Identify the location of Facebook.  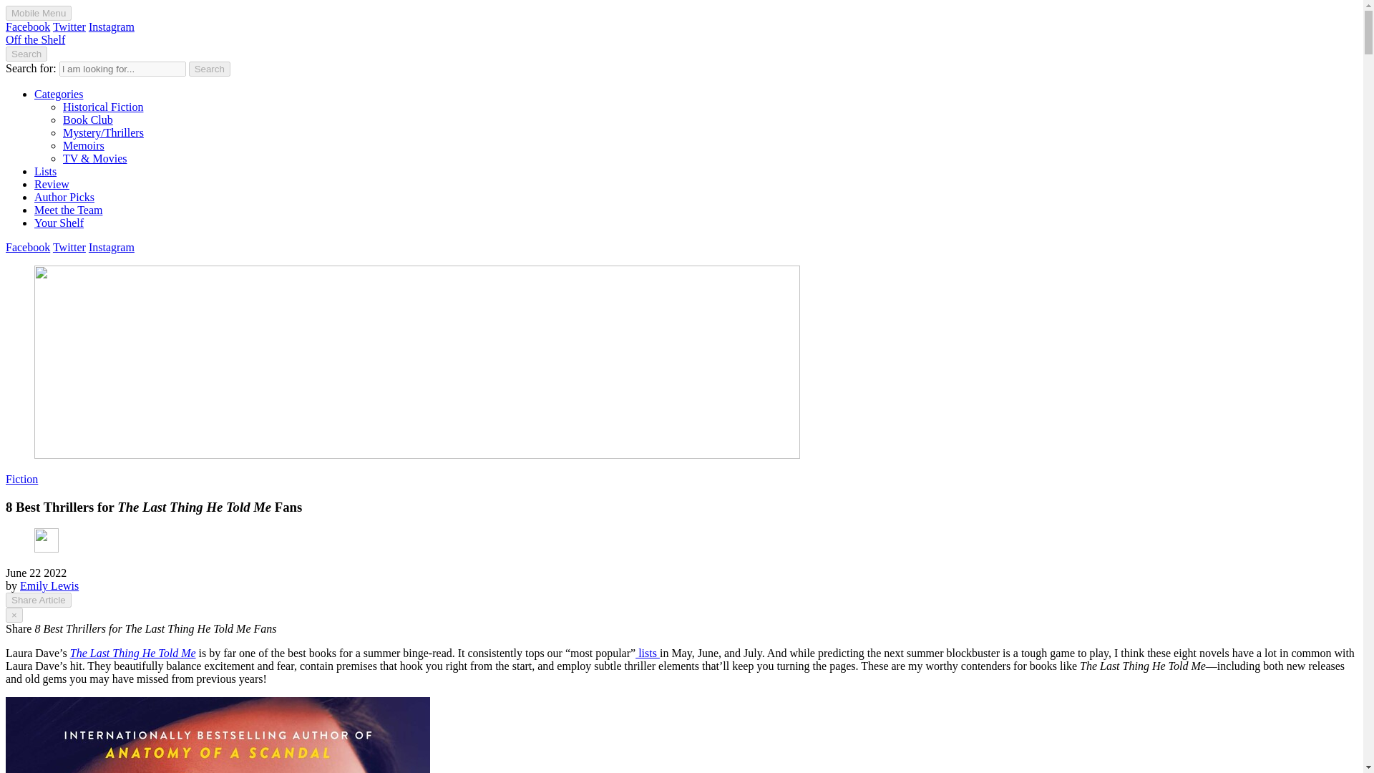
(27, 27).